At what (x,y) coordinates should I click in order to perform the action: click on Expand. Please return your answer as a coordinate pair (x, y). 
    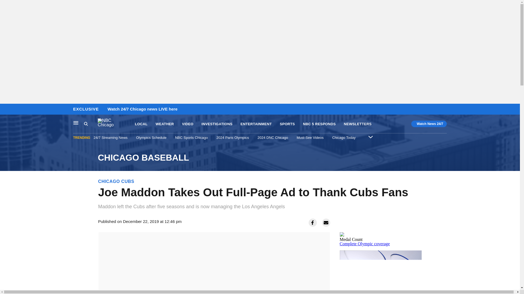
    Looking at the image, I should click on (370, 137).